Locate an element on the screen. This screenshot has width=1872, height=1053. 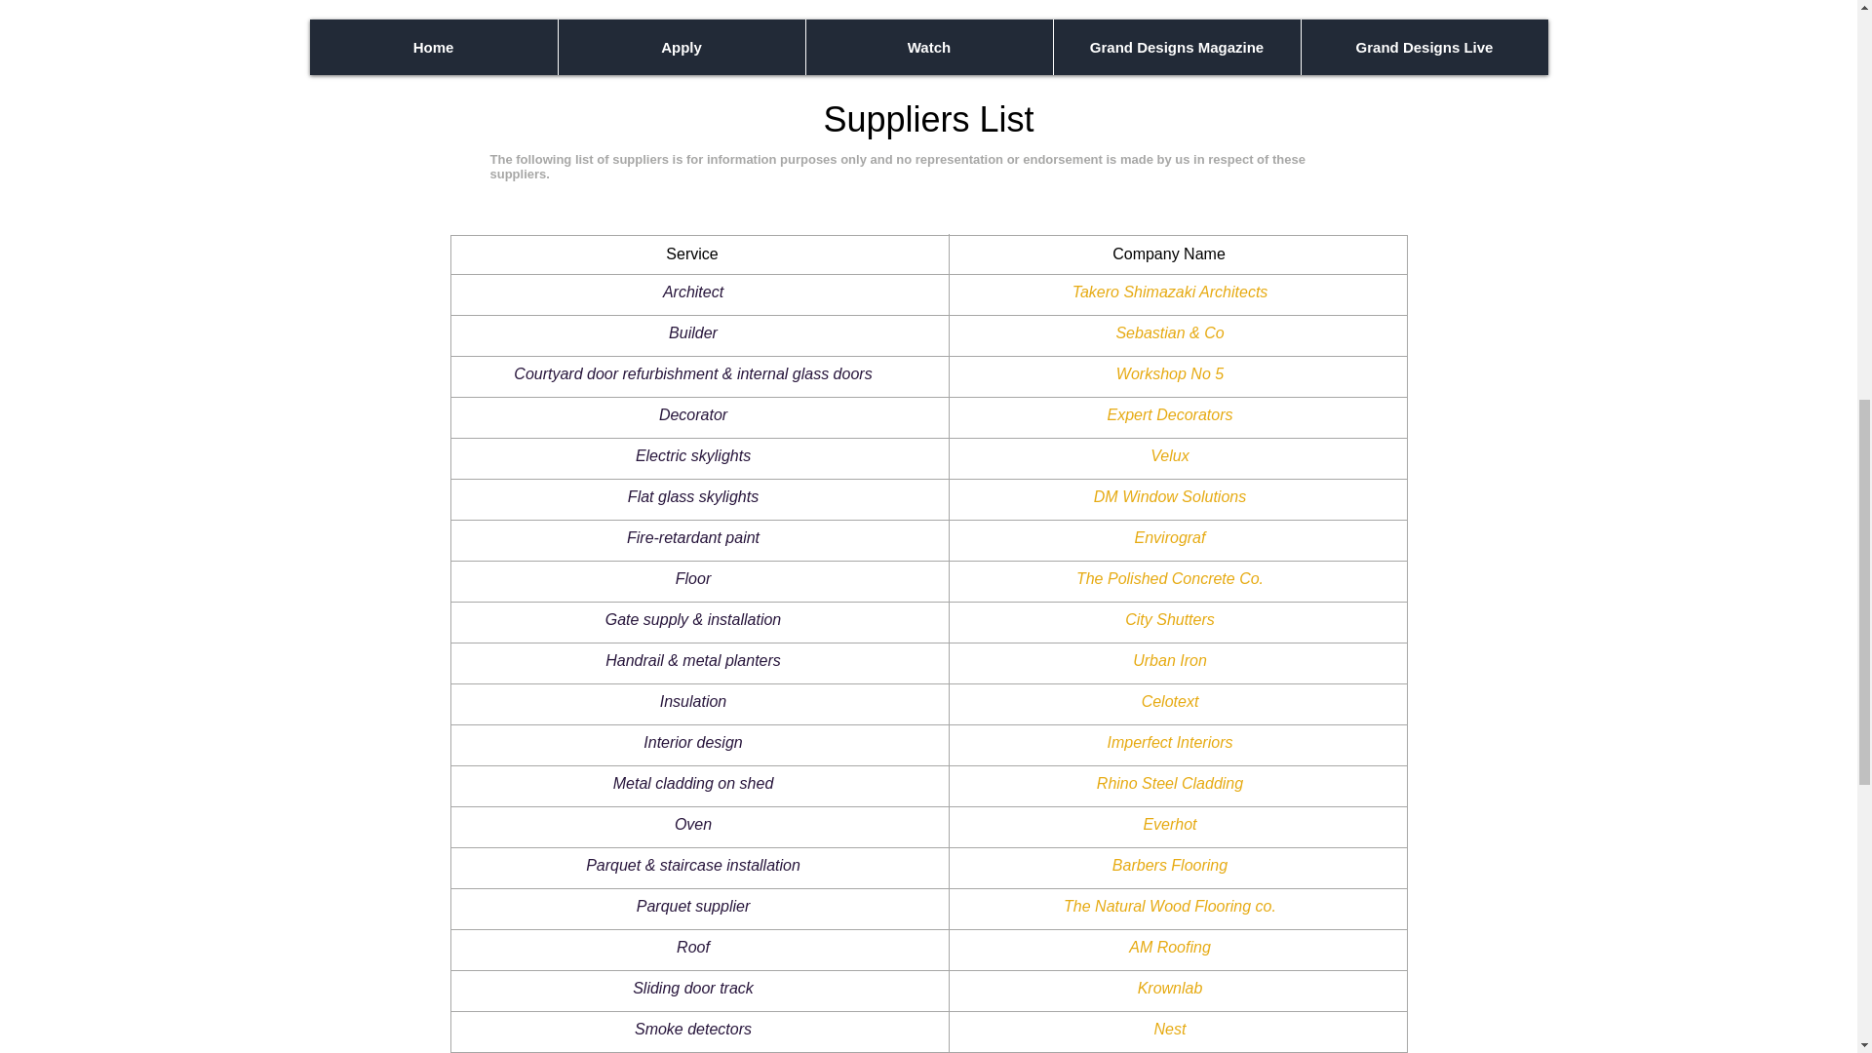
Workshop No 5 is located at coordinates (1170, 373).